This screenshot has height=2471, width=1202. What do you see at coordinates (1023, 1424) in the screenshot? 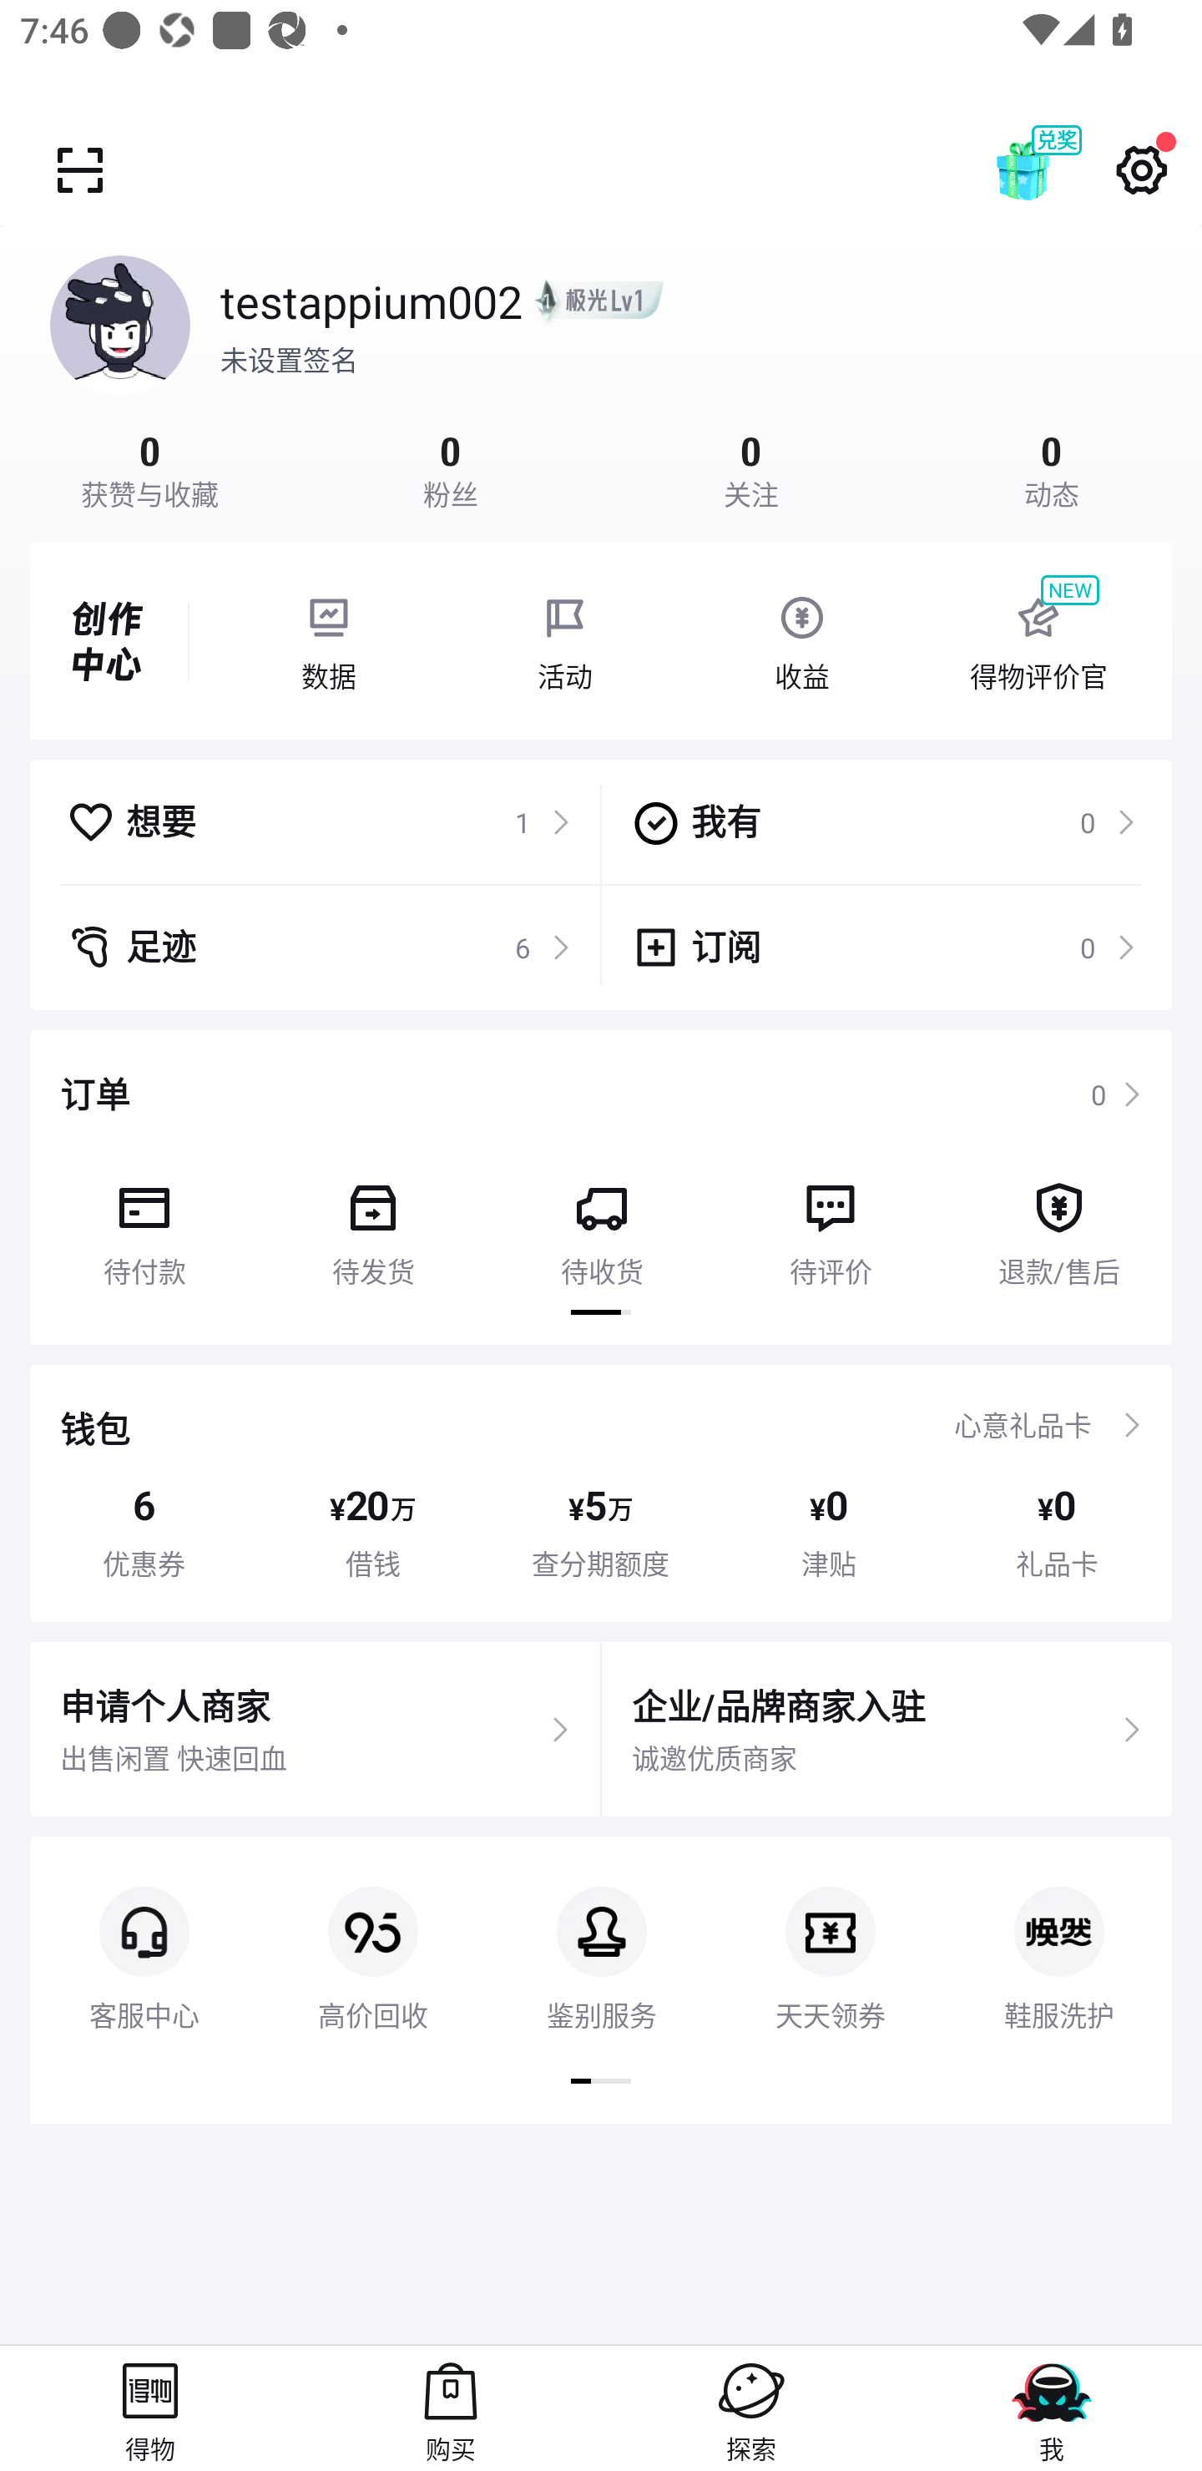
I see `心意礼品卡` at bounding box center [1023, 1424].